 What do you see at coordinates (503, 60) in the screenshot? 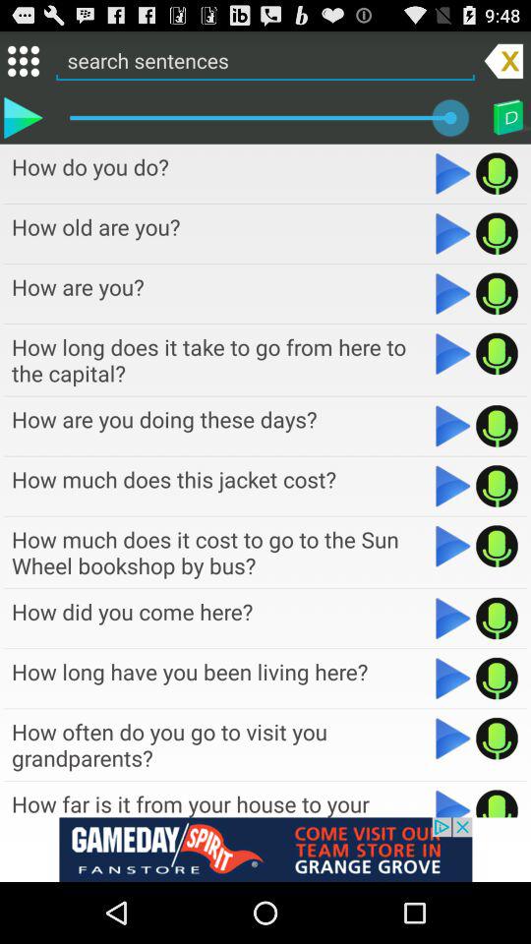
I see `remove sentence` at bounding box center [503, 60].